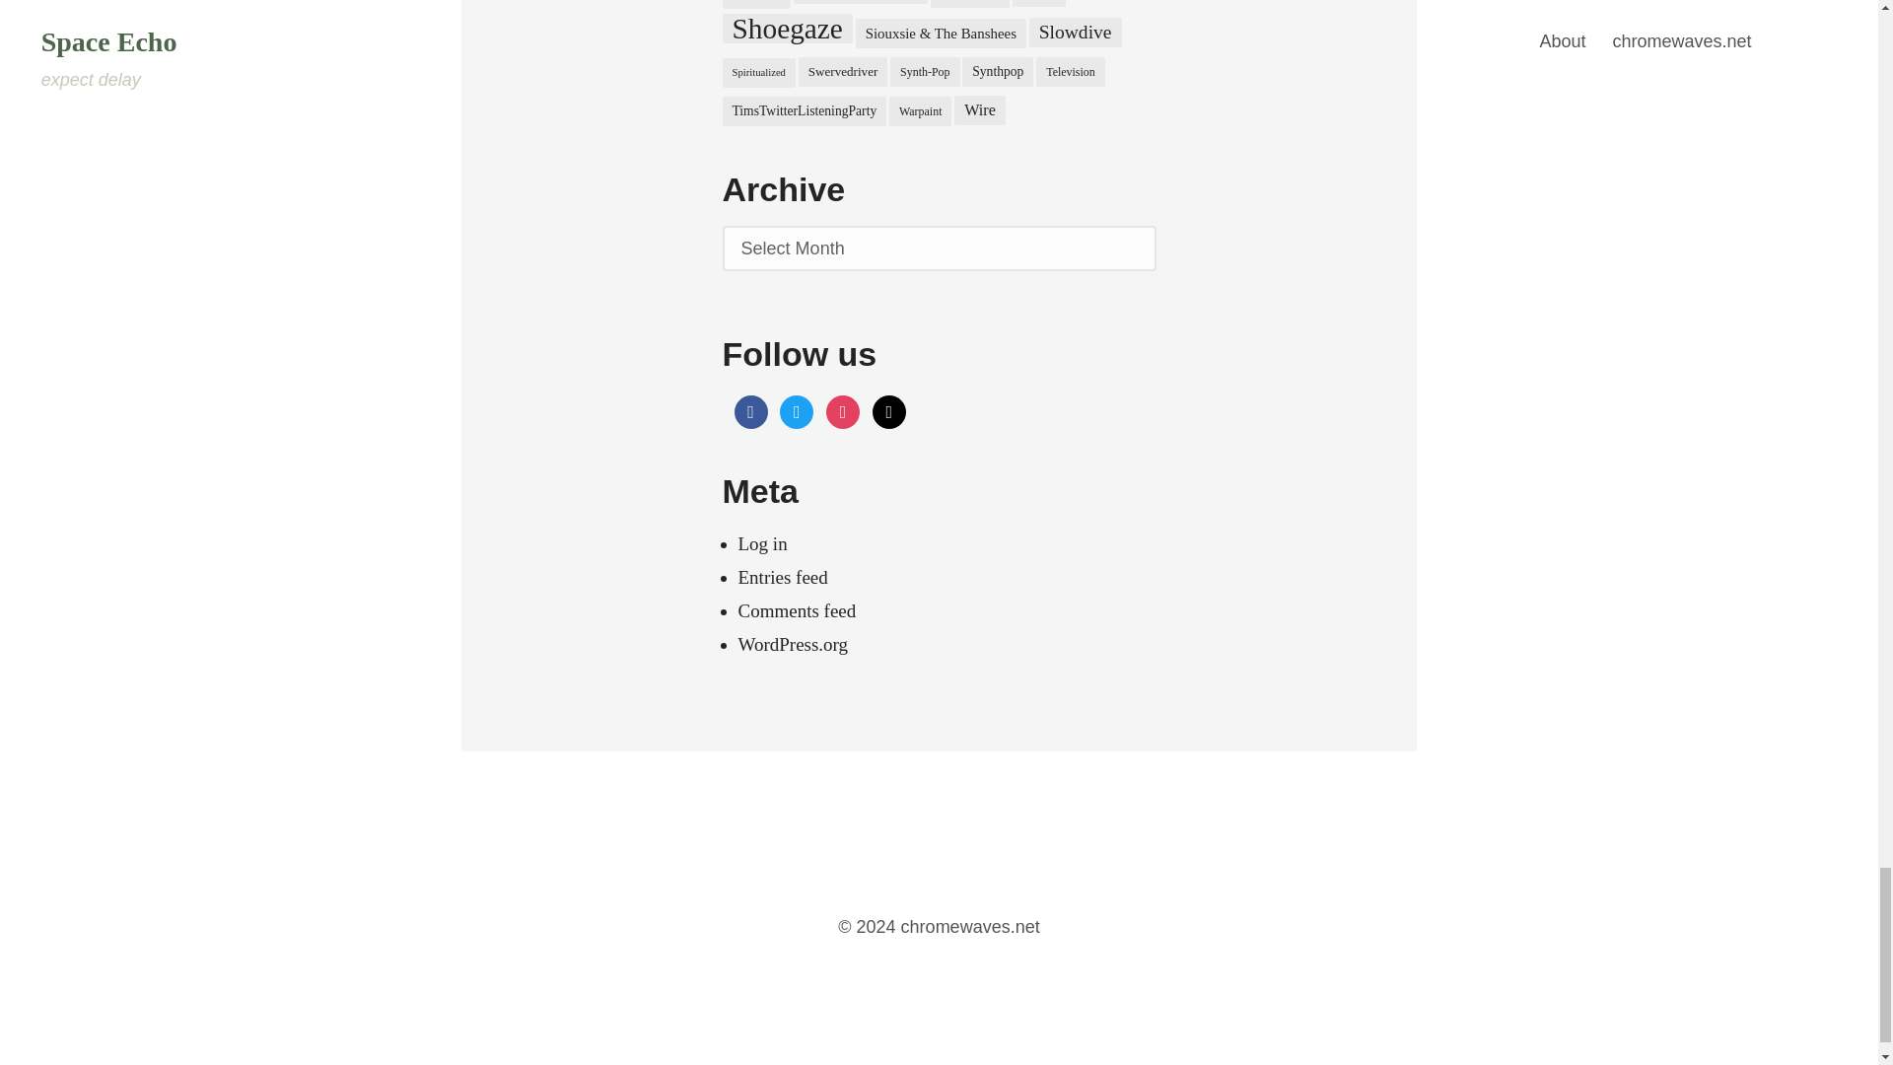 This screenshot has height=1065, width=1893. What do you see at coordinates (842, 410) in the screenshot?
I see `Instagram` at bounding box center [842, 410].